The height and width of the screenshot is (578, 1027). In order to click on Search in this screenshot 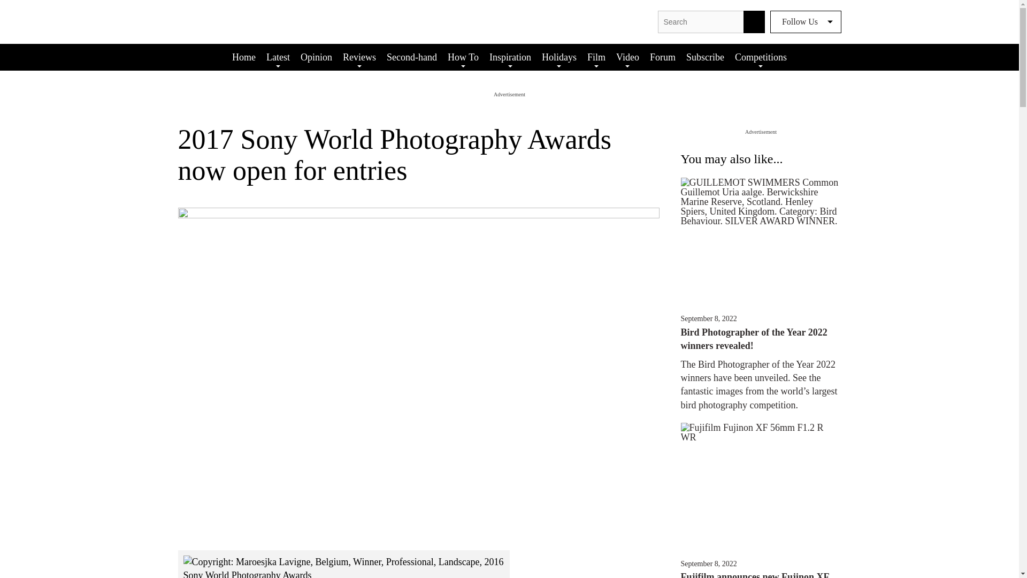, I will do `click(754, 21)`.